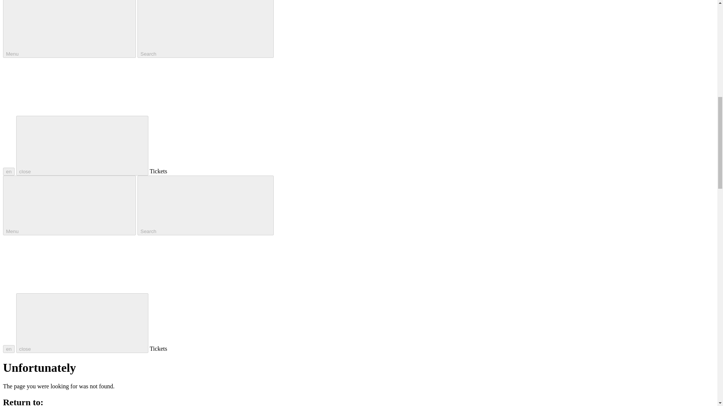 The image size is (723, 406). What do you see at coordinates (8, 171) in the screenshot?
I see `en` at bounding box center [8, 171].